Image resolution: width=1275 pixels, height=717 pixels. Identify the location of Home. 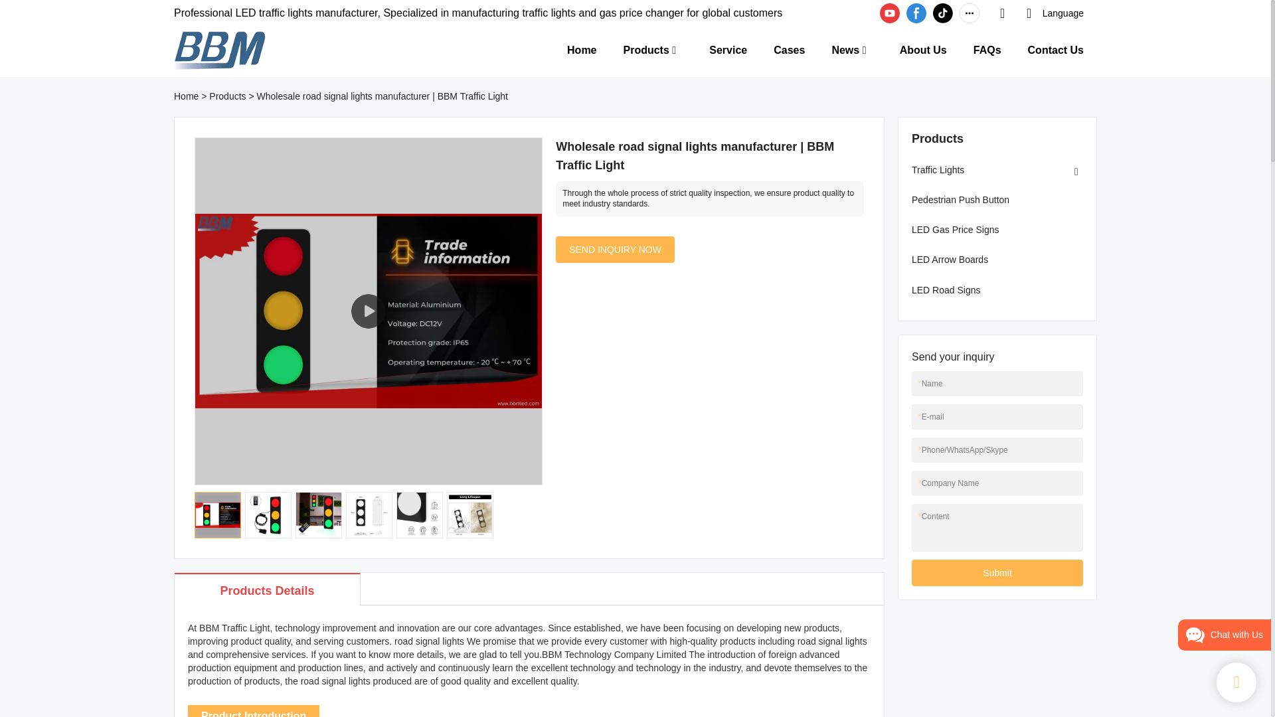
(186, 96).